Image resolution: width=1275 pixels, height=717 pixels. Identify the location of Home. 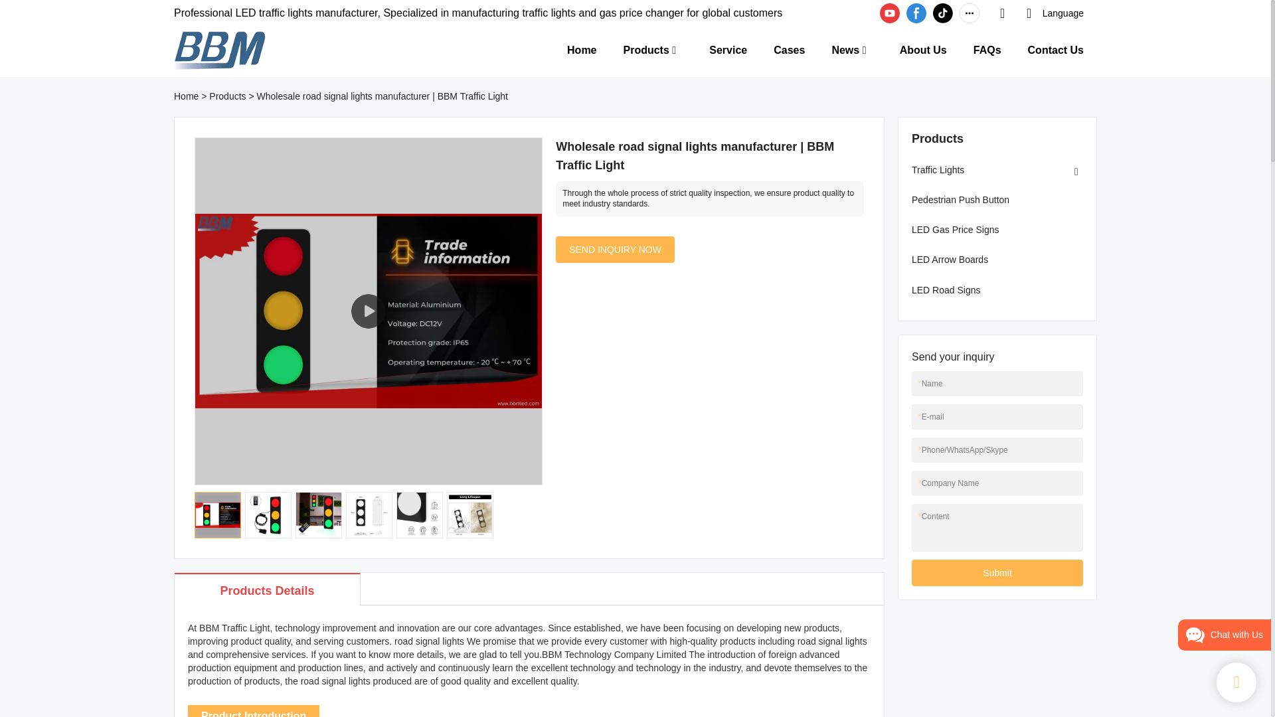
(186, 96).